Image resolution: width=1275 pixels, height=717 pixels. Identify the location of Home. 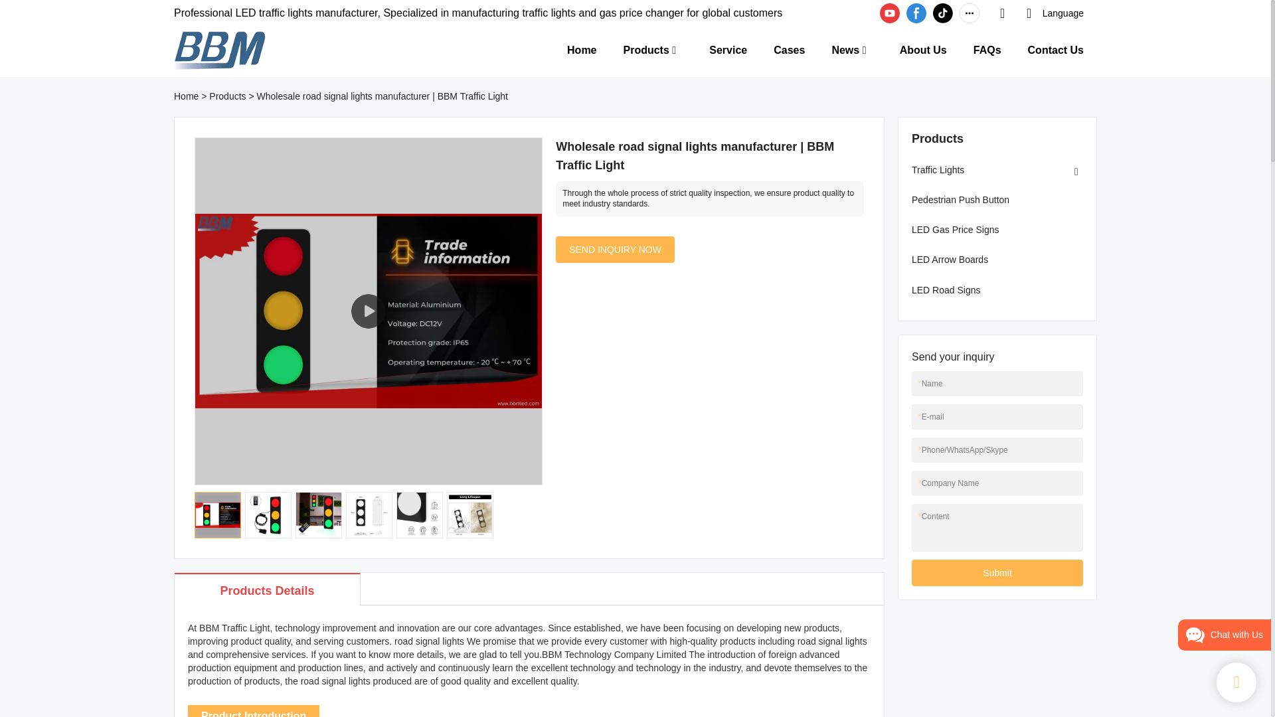
(186, 96).